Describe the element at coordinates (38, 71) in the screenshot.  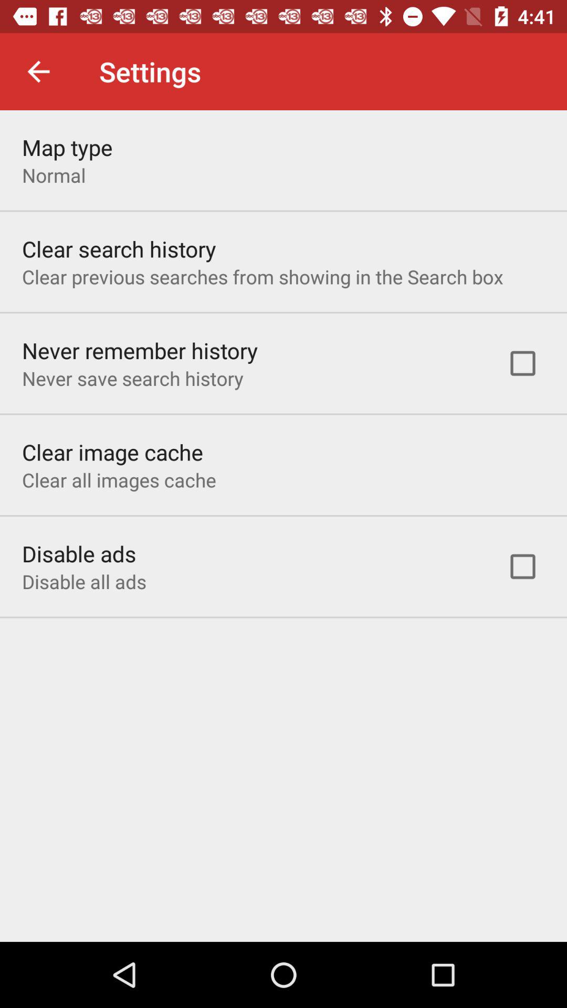
I see `tap the icon to the left of settings item` at that location.